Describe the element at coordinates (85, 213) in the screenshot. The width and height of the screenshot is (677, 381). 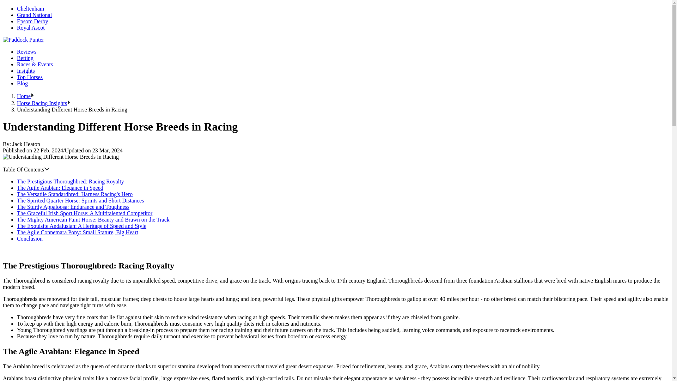
I see `The Graceful Irish Sport Horse: A Multitalented Competitor` at that location.